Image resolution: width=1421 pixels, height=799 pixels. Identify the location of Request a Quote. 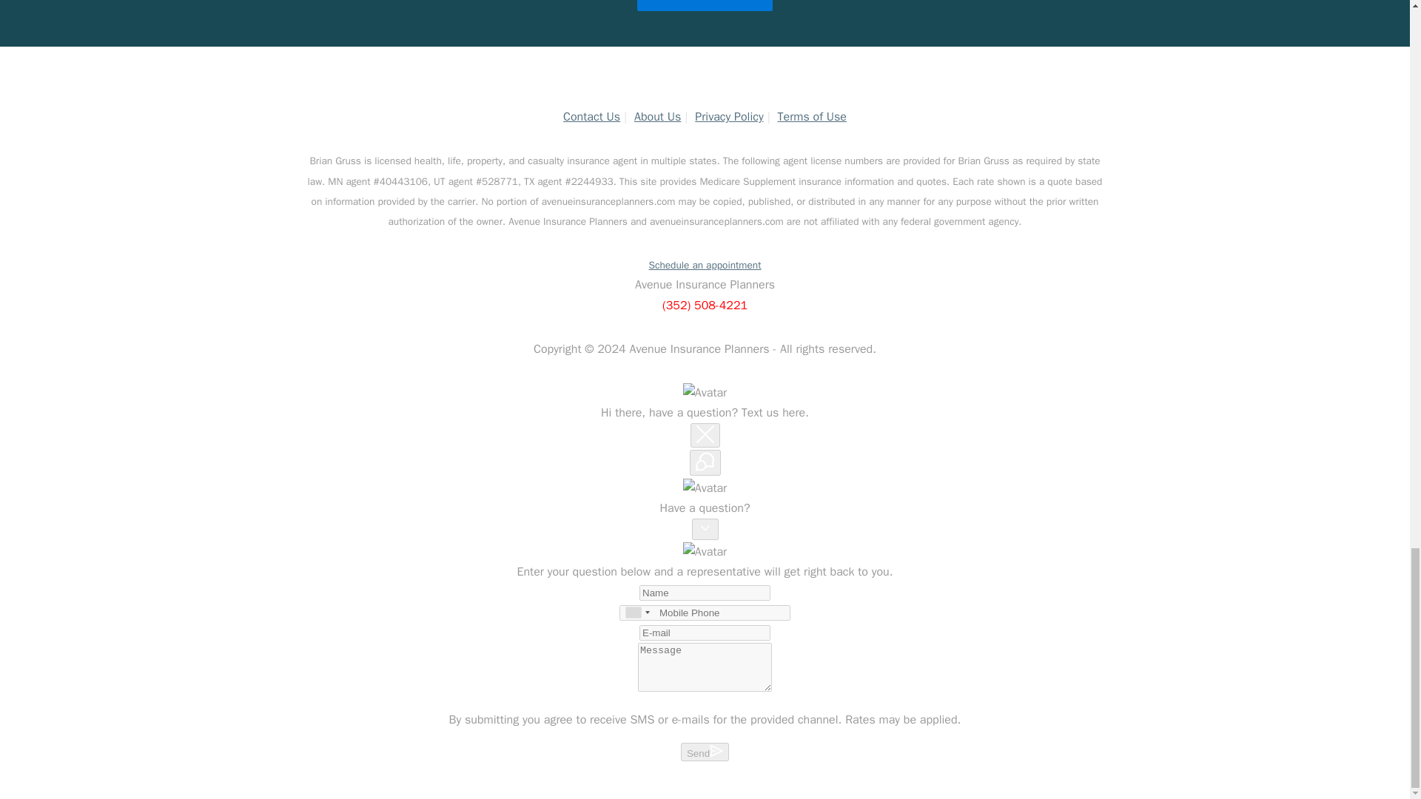
(705, 6).